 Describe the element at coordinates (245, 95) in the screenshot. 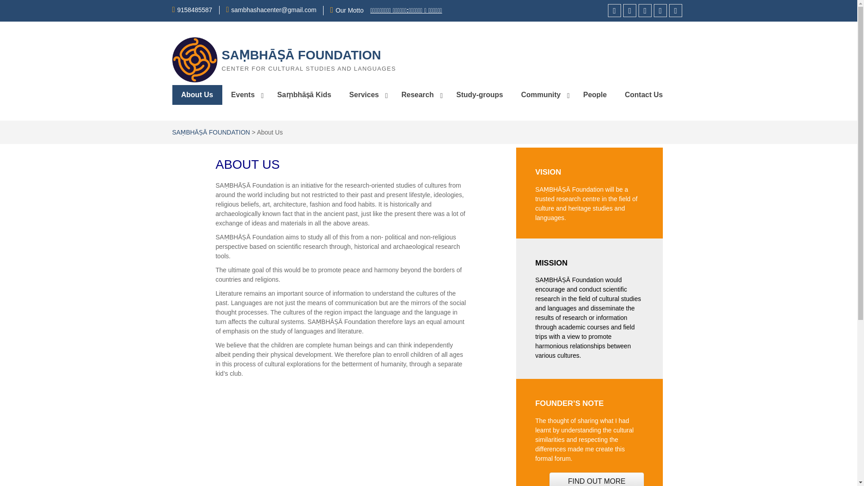

I see `Events` at that location.